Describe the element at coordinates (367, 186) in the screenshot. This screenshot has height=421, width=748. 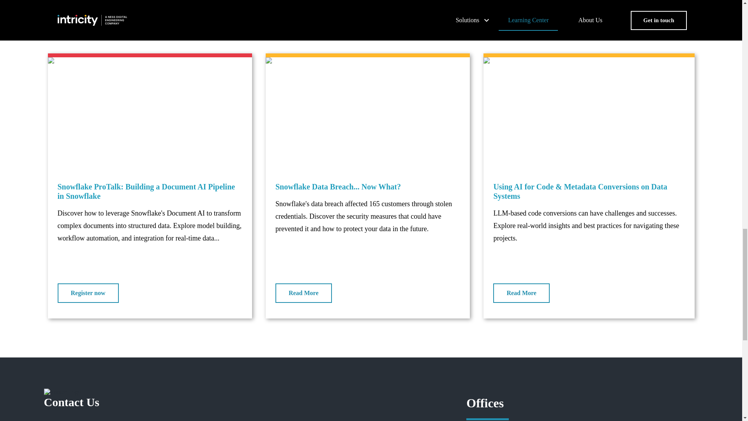
I see `Snowflake Data Breach... Now What?` at that location.